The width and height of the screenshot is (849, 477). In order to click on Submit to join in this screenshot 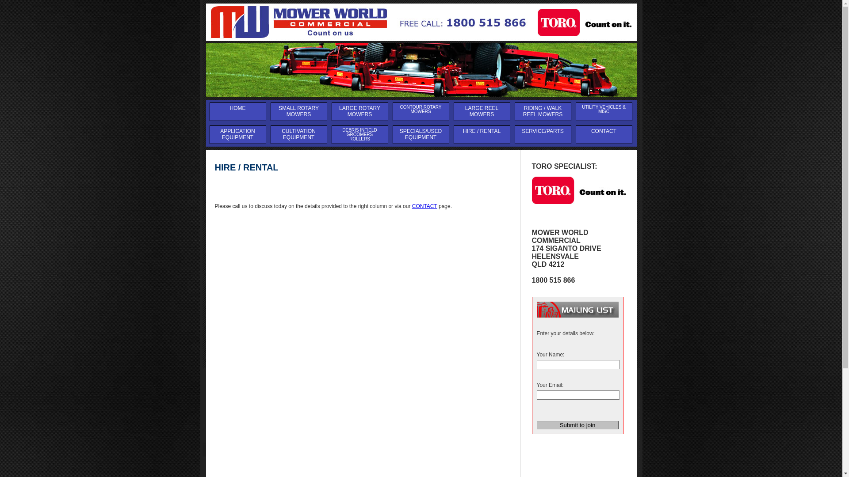, I will do `click(577, 425)`.